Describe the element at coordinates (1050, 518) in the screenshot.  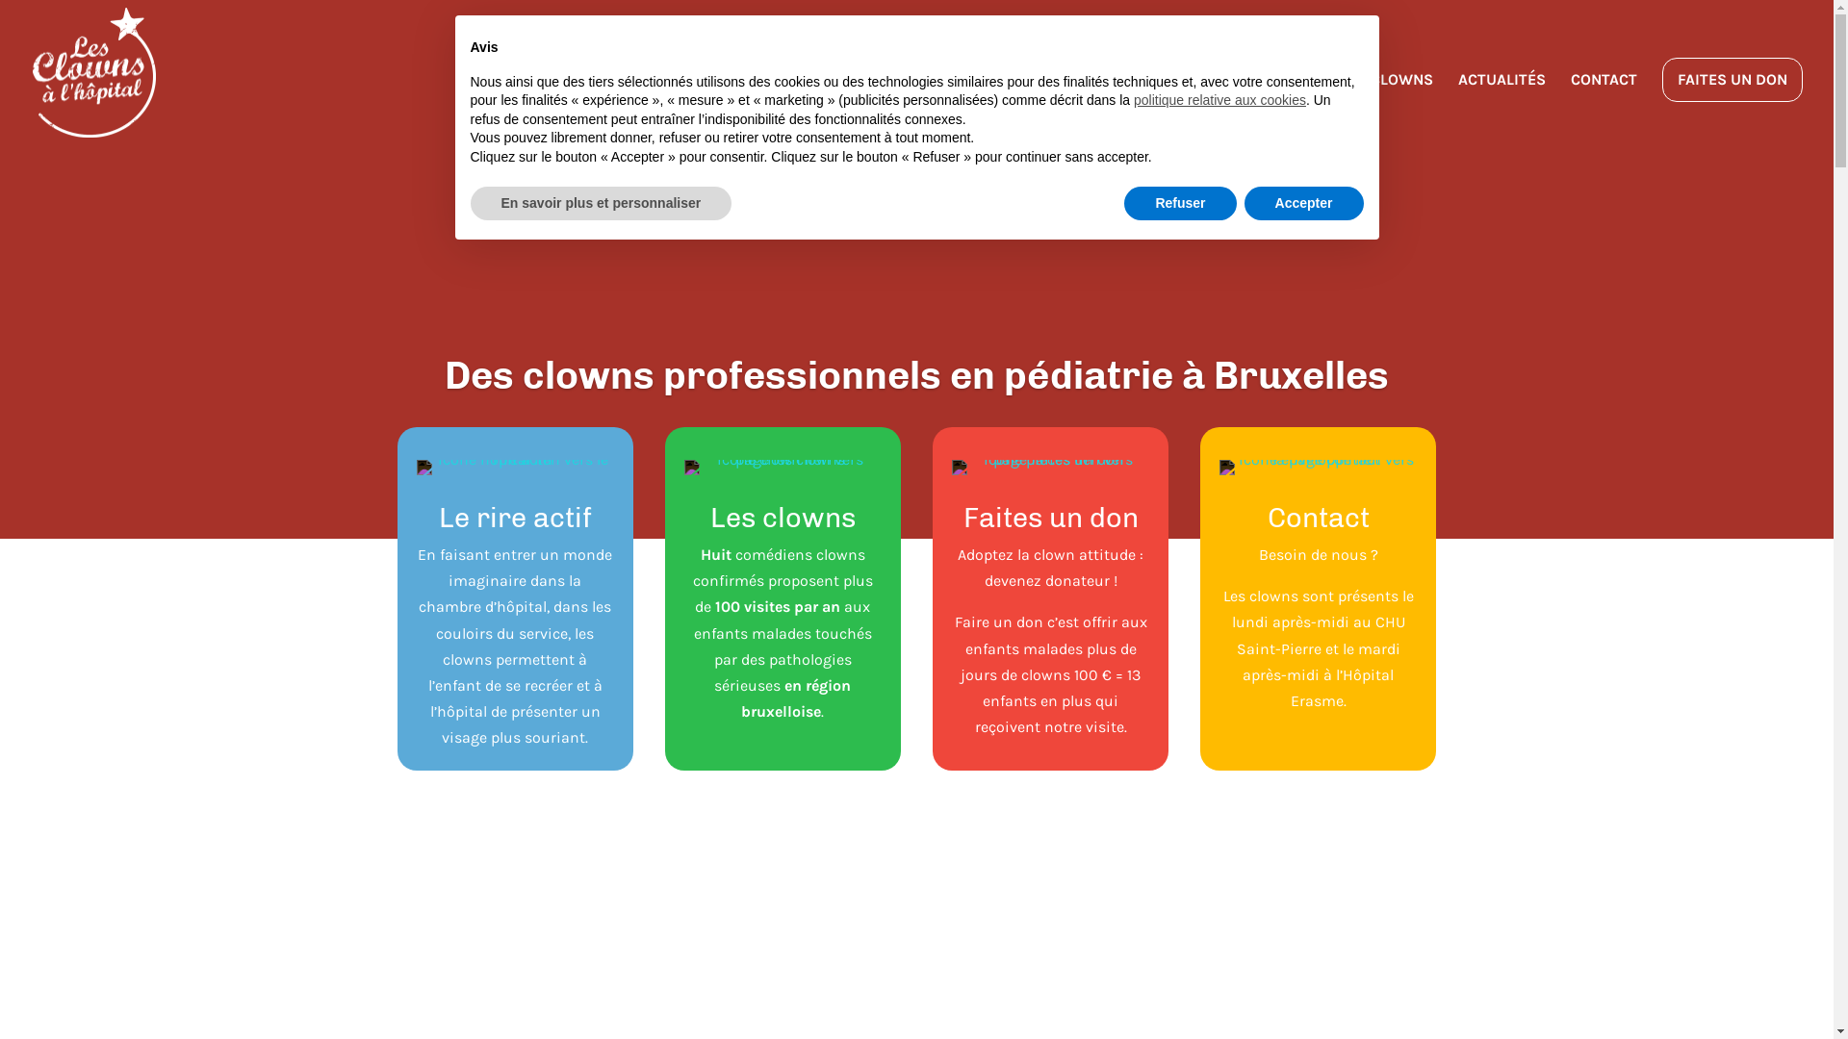
I see `Faites un don` at that location.